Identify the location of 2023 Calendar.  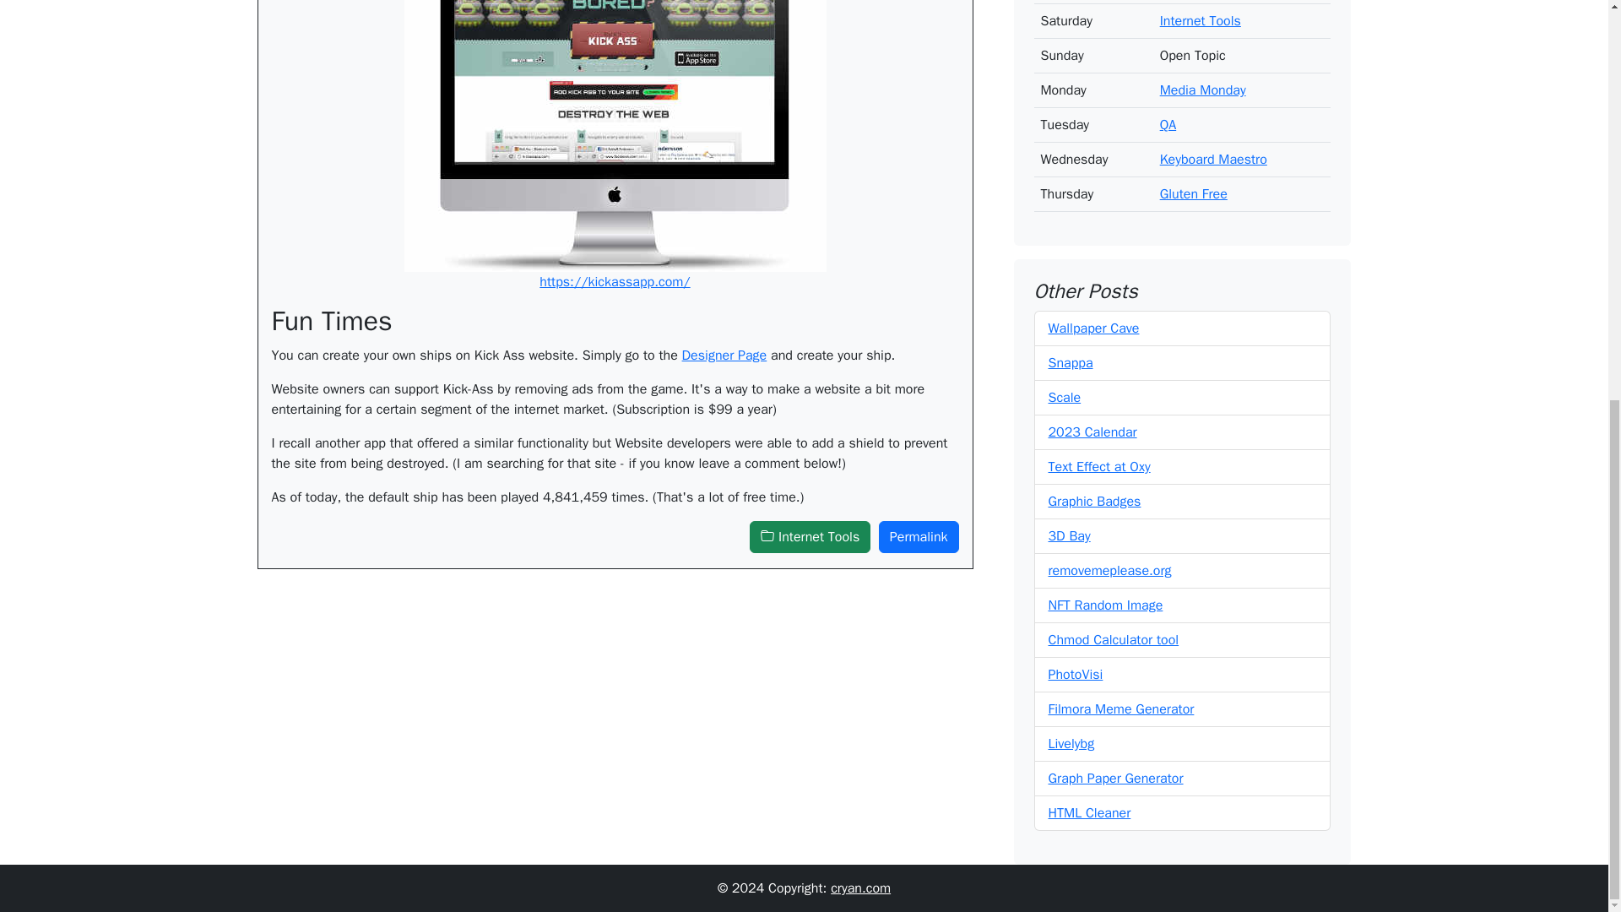
(1092, 419).